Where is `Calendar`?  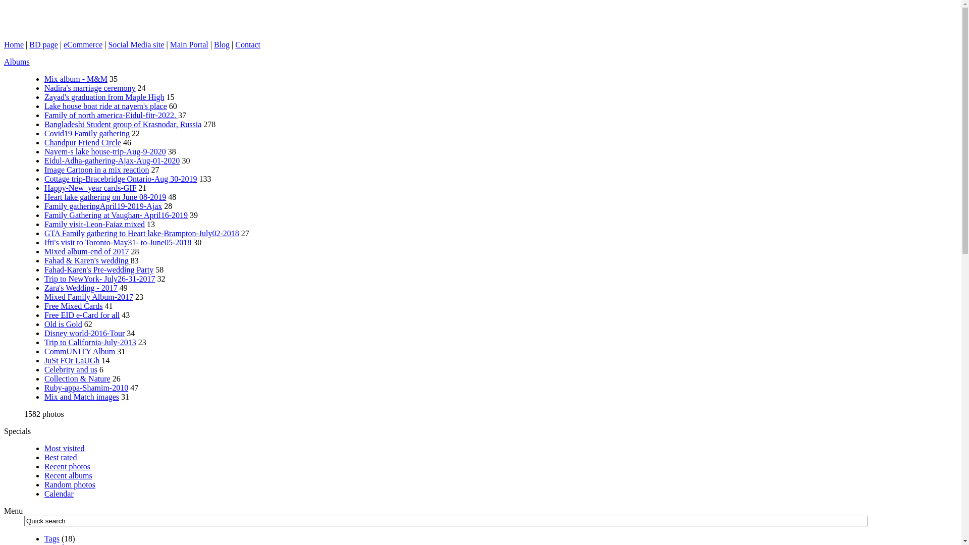
Calendar is located at coordinates (59, 494).